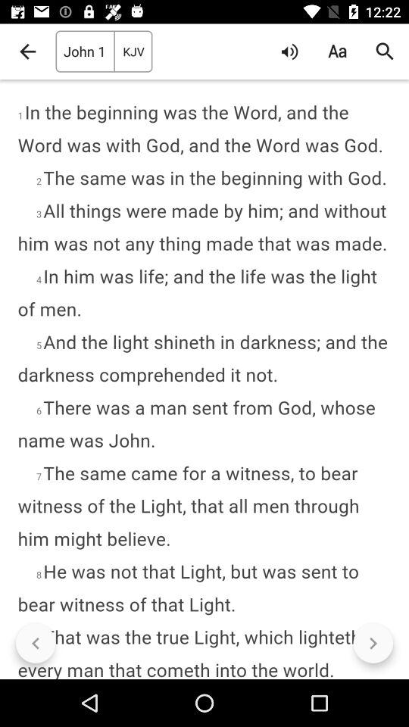  Describe the element at coordinates (133, 51) in the screenshot. I see `open kjv item` at that location.